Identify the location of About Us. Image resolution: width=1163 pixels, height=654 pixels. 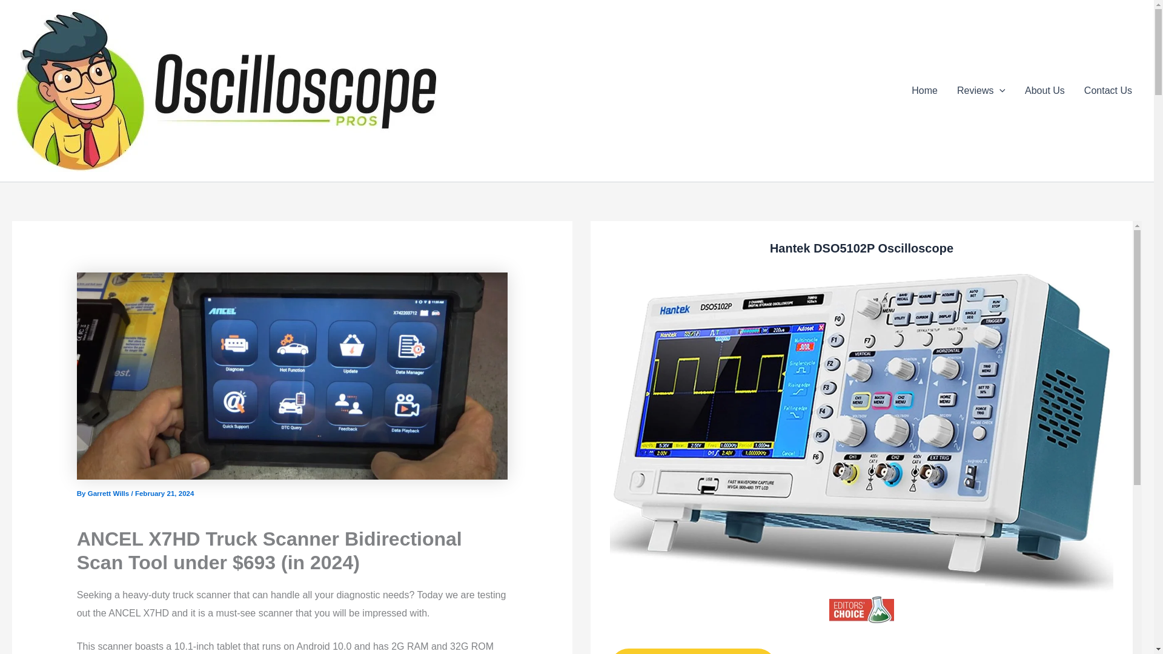
(1045, 91).